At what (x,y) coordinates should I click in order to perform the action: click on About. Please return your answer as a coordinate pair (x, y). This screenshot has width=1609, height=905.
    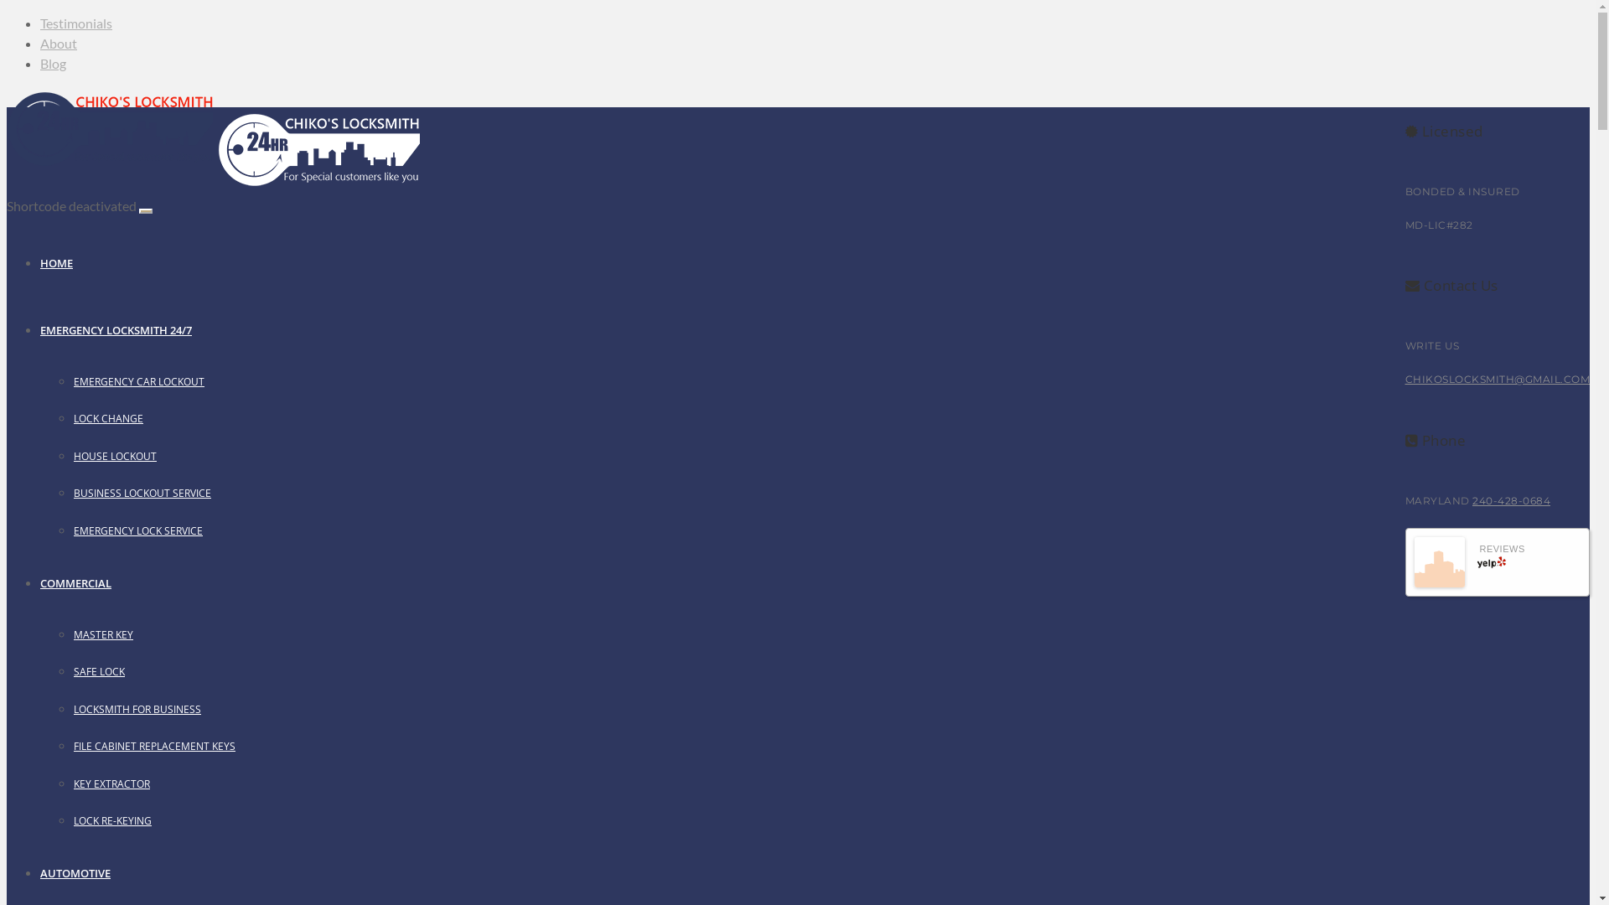
    Looking at the image, I should click on (59, 44).